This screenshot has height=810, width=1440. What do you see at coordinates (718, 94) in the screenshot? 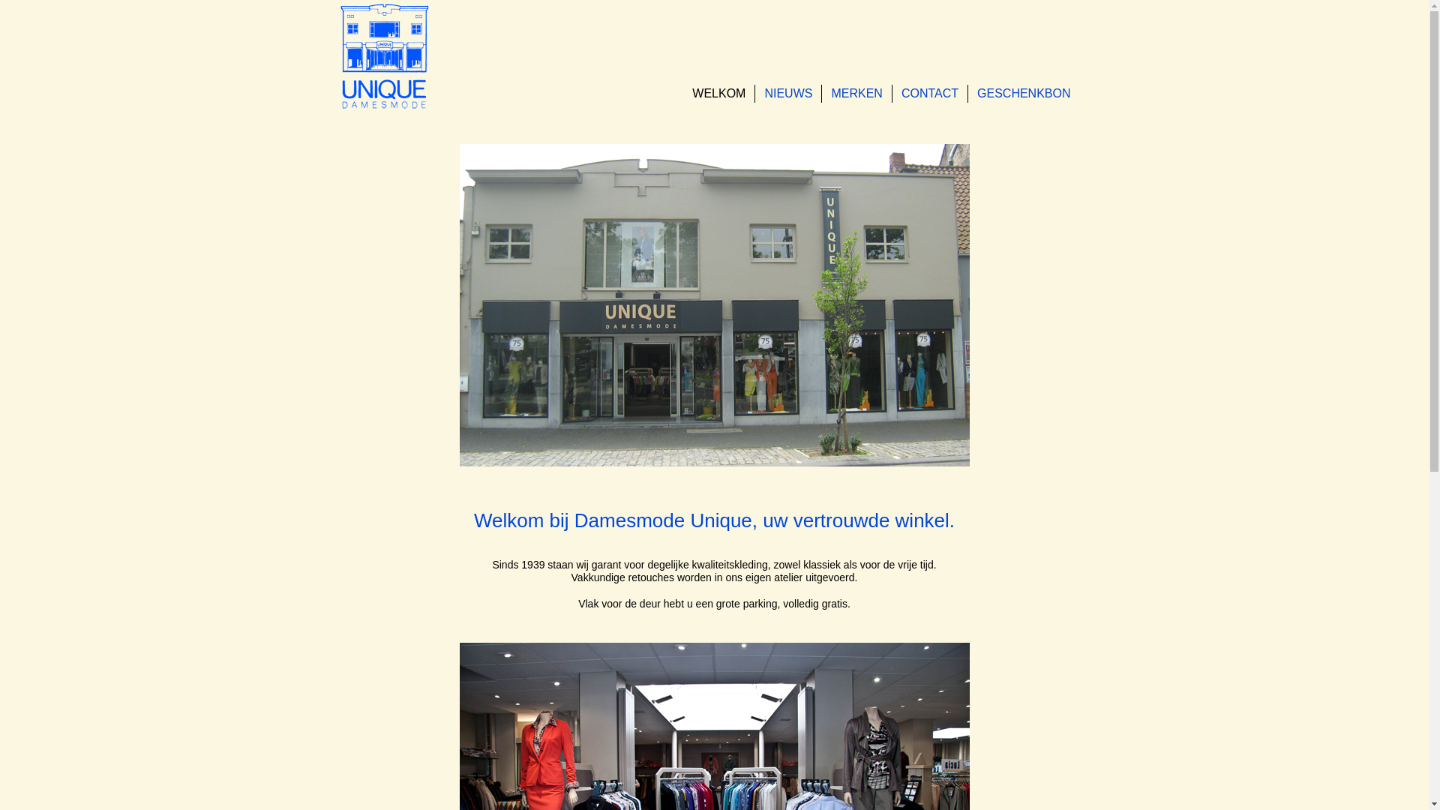
I see `WELKOM` at bounding box center [718, 94].